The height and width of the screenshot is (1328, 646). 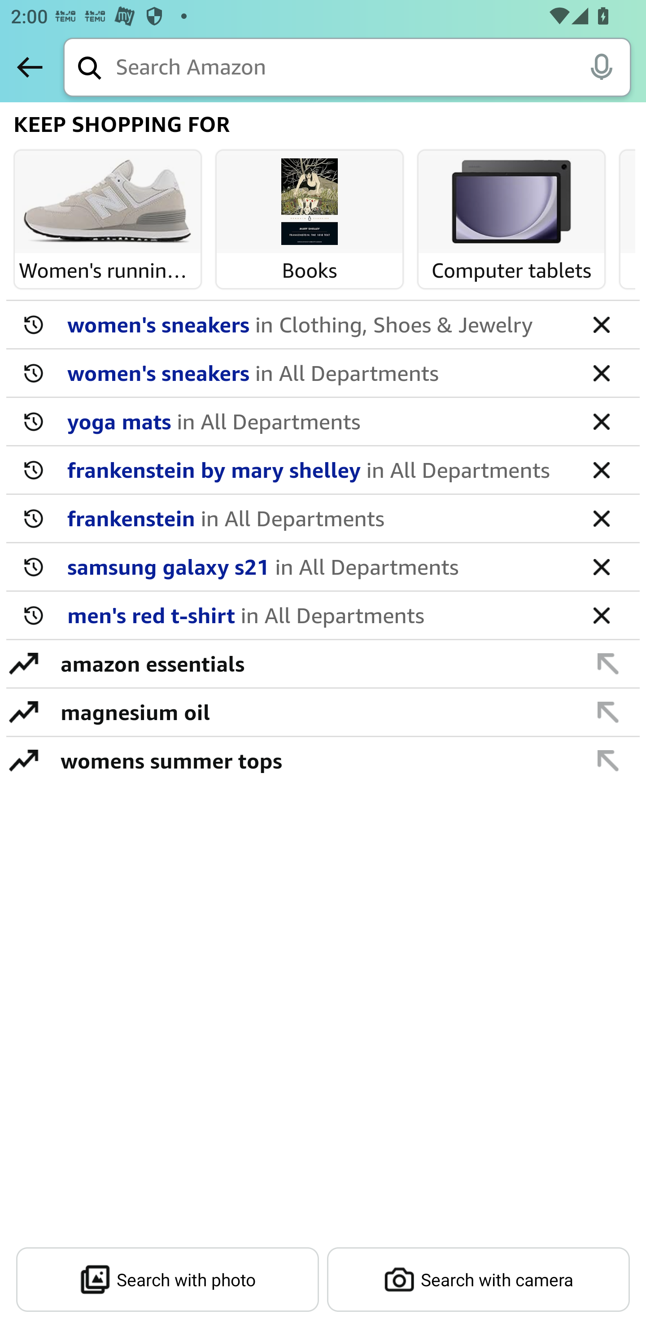 What do you see at coordinates (323, 712) in the screenshot?
I see `magnesium oil append suggestion` at bounding box center [323, 712].